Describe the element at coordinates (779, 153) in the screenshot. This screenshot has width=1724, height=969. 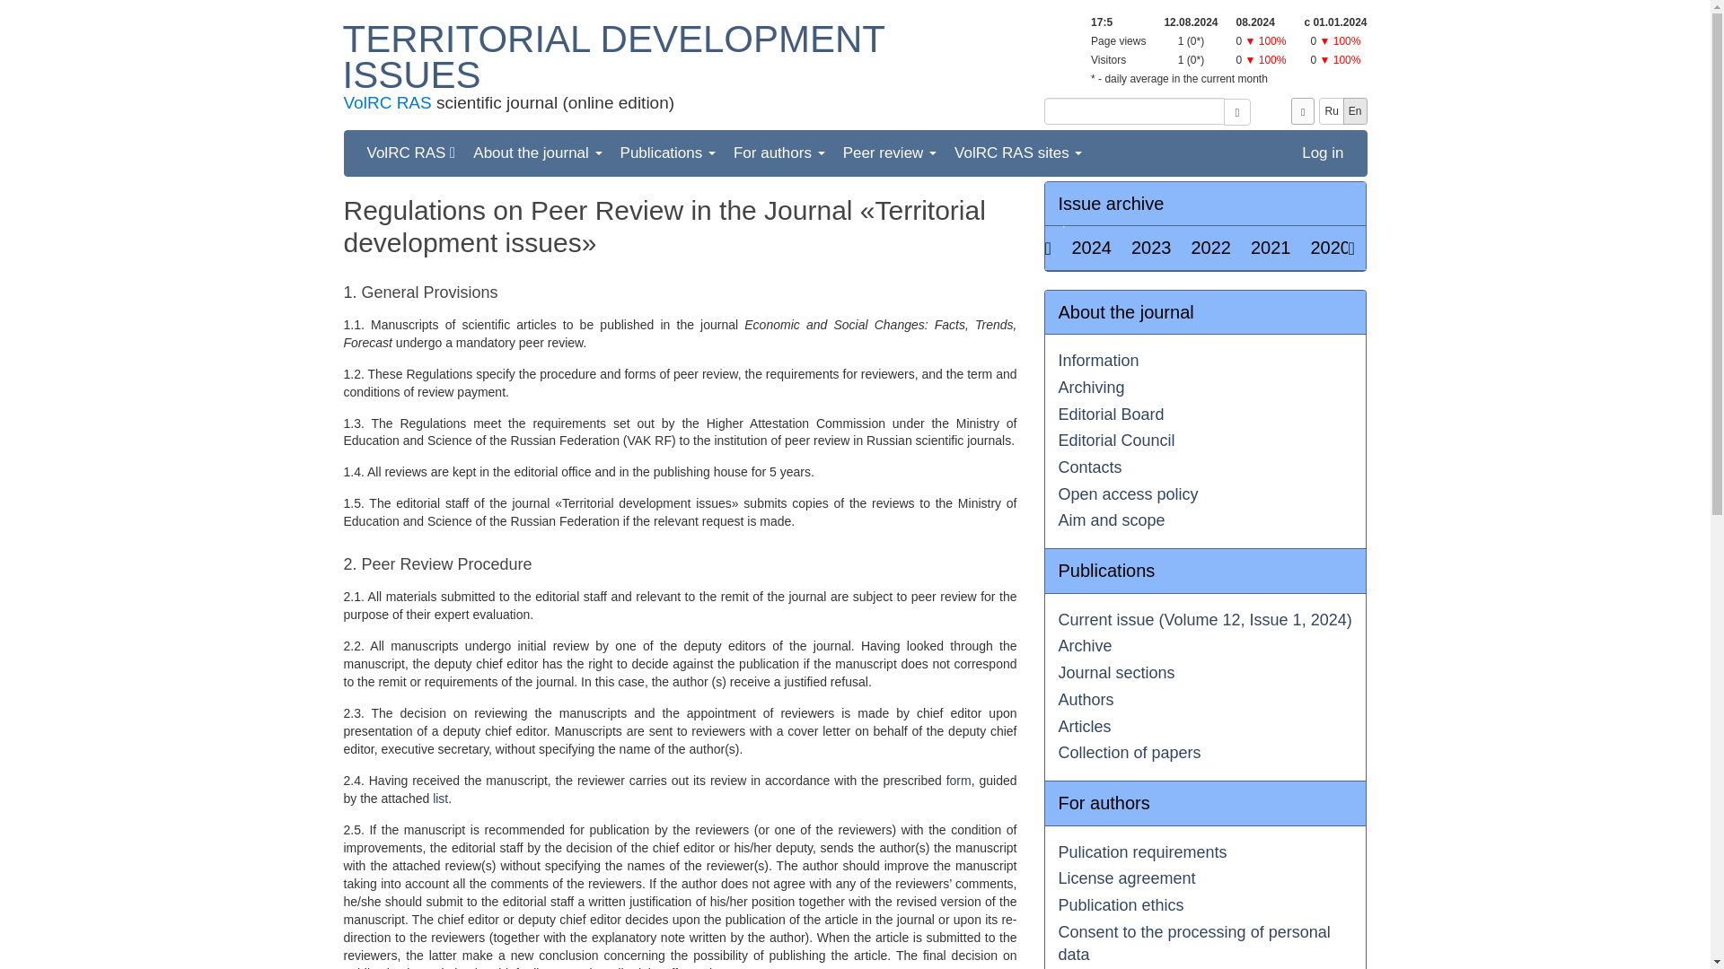
I see `For authors` at that location.